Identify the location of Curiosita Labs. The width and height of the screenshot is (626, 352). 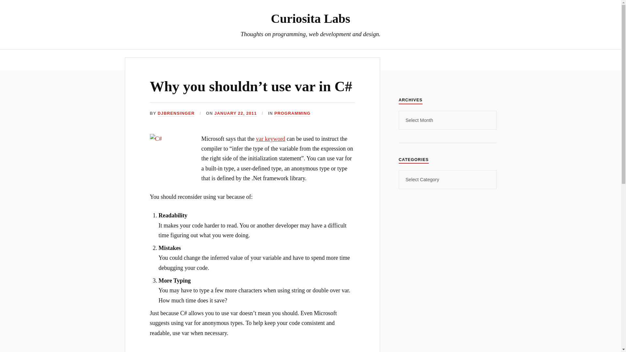
(310, 18).